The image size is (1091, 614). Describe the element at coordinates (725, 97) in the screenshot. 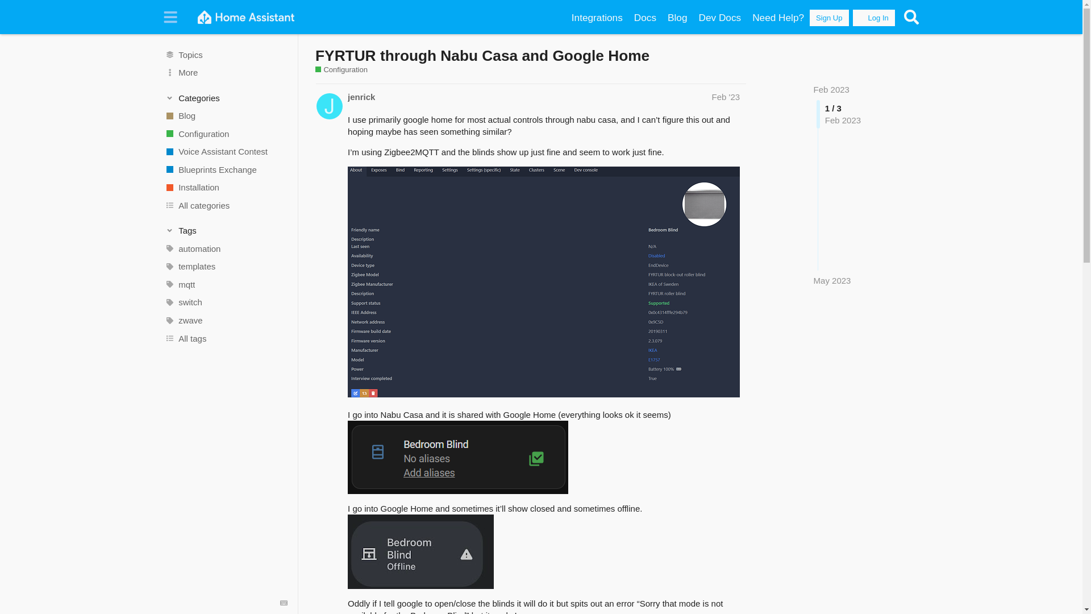

I see `Feb '23` at that location.